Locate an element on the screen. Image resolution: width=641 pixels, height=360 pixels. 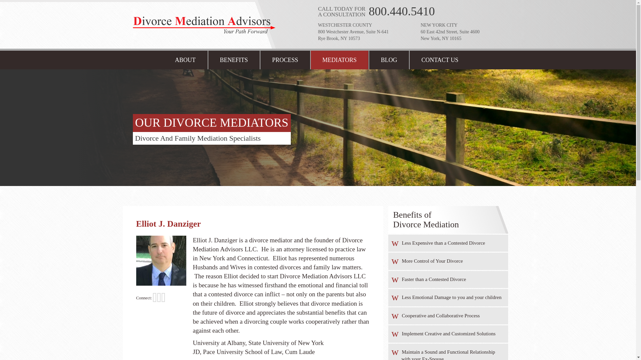
BLOG is located at coordinates (389, 60).